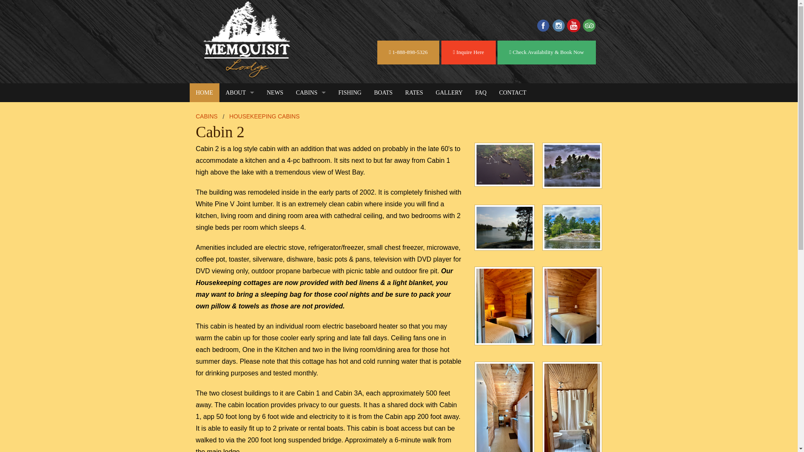  I want to click on LAKE NIPISSING, so click(240, 111).